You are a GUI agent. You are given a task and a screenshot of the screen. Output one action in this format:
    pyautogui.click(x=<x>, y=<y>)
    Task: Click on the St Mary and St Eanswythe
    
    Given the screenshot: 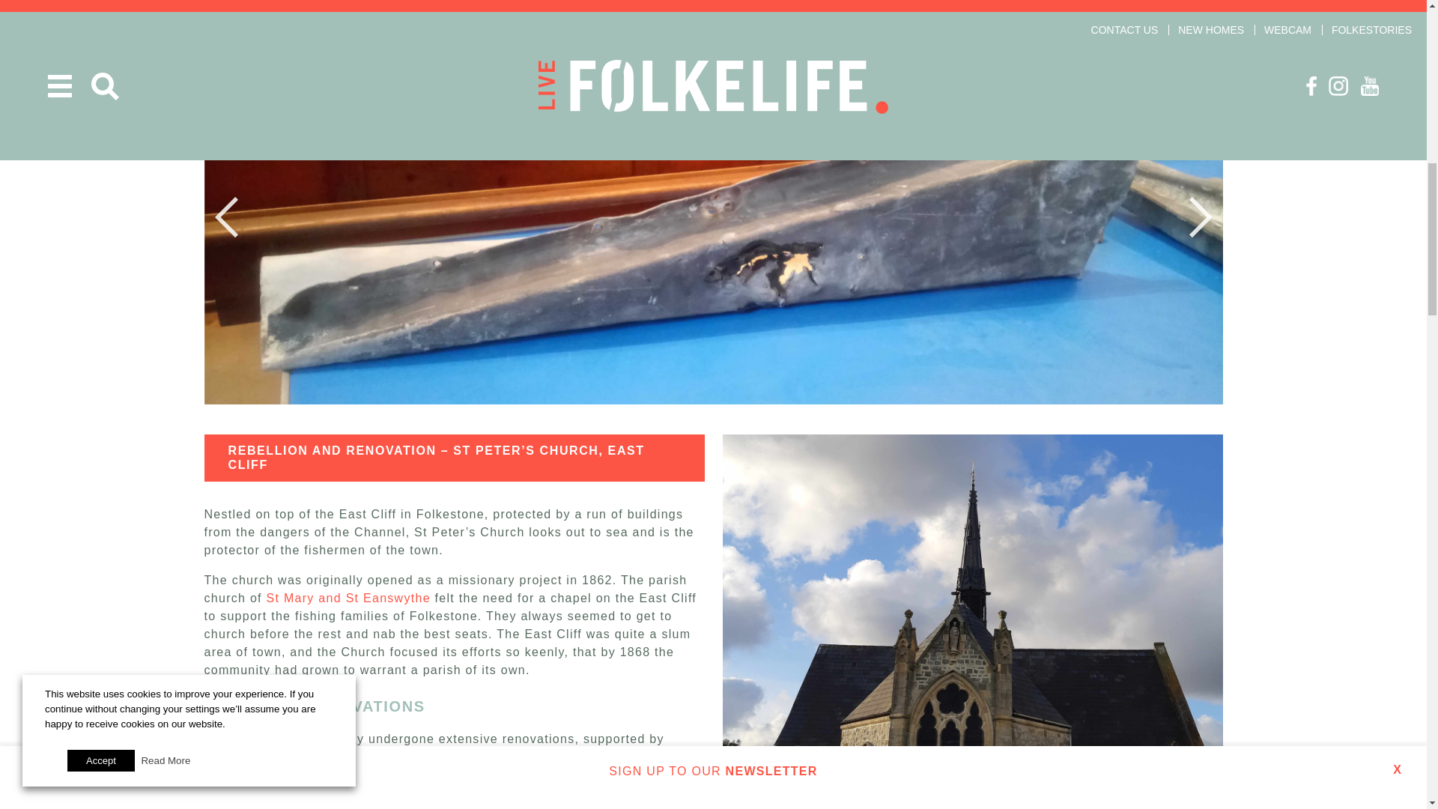 What is the action you would take?
    pyautogui.click(x=348, y=598)
    